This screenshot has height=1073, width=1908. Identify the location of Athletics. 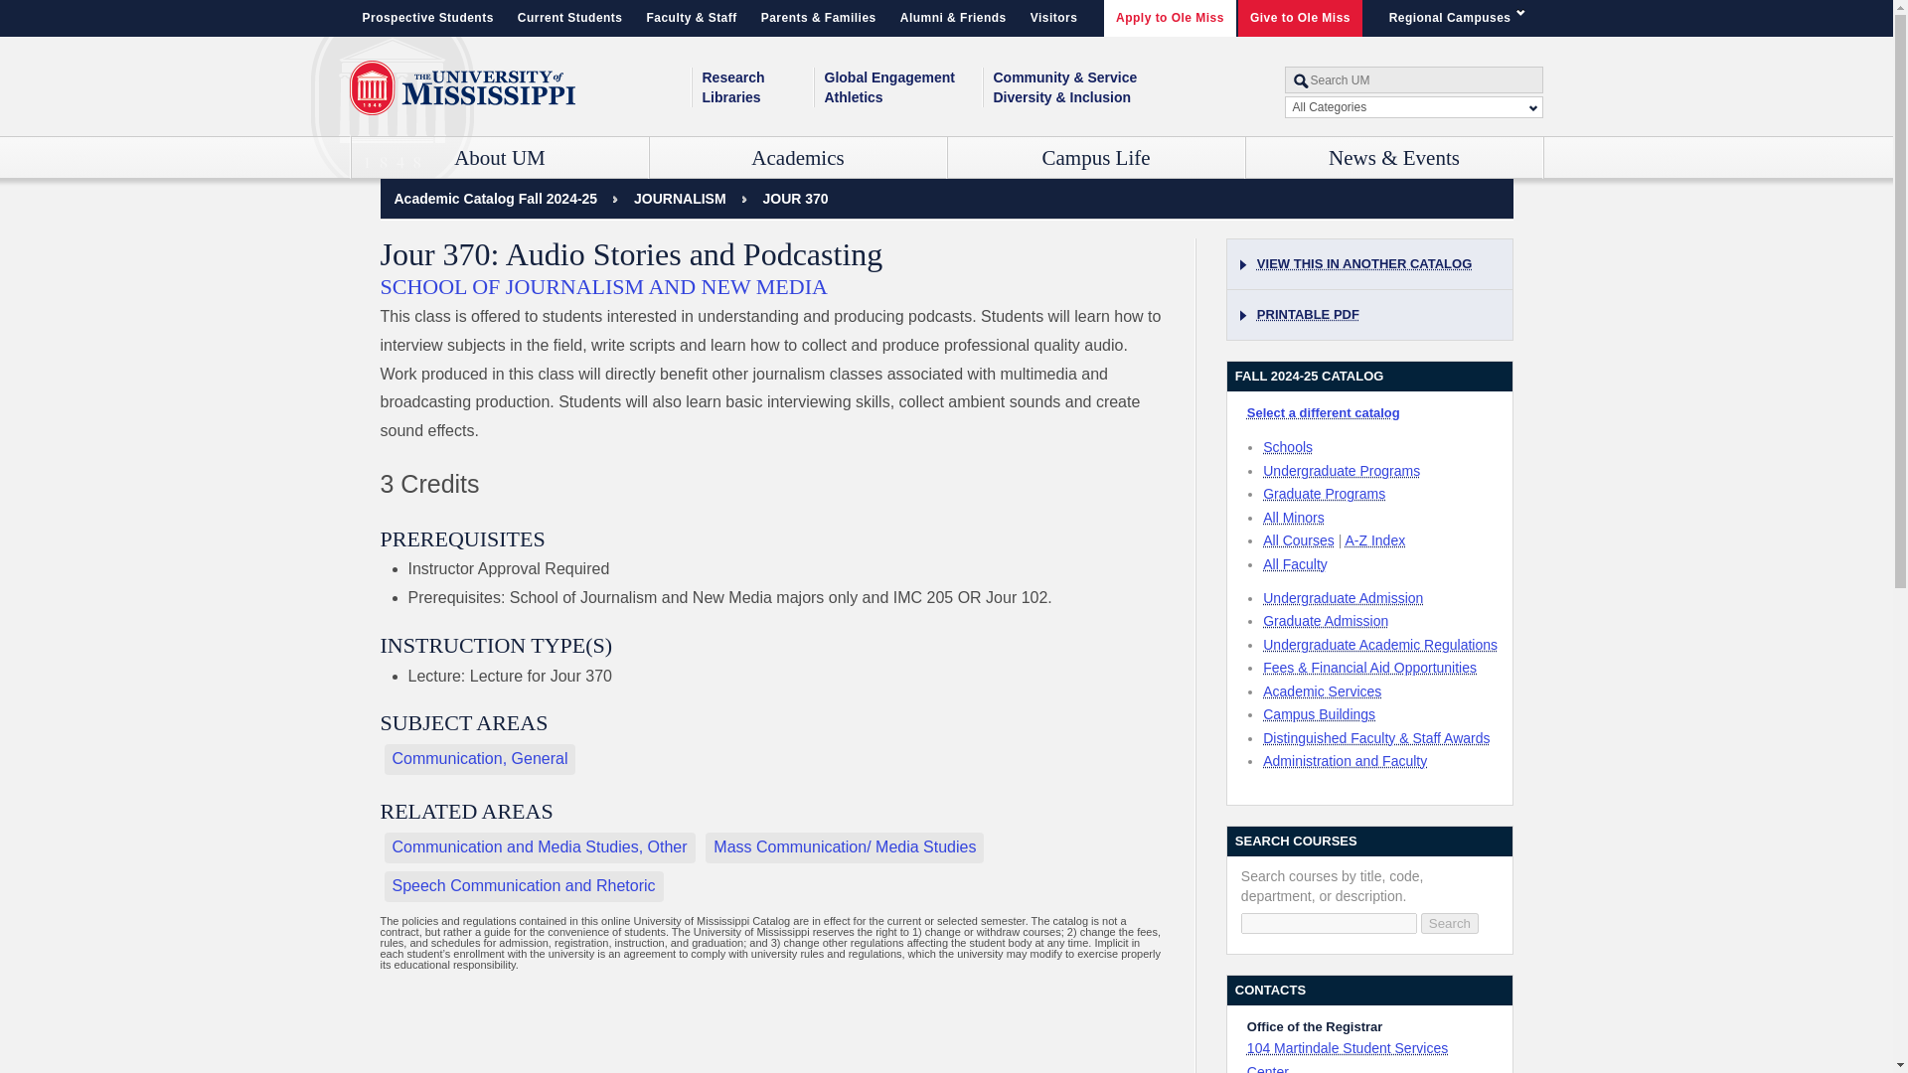
(902, 97).